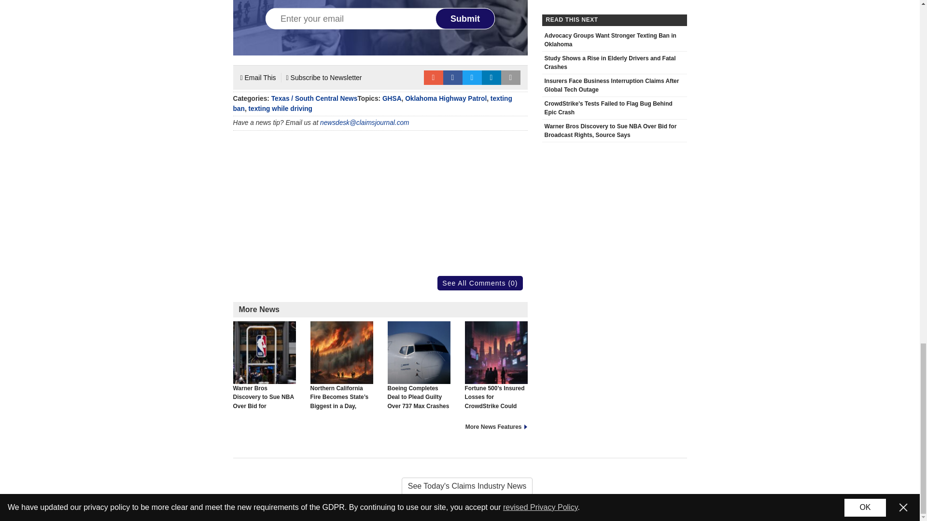 The image size is (927, 521). Describe the element at coordinates (460, 486) in the screenshot. I see `See Today's Claims Industry News` at that location.